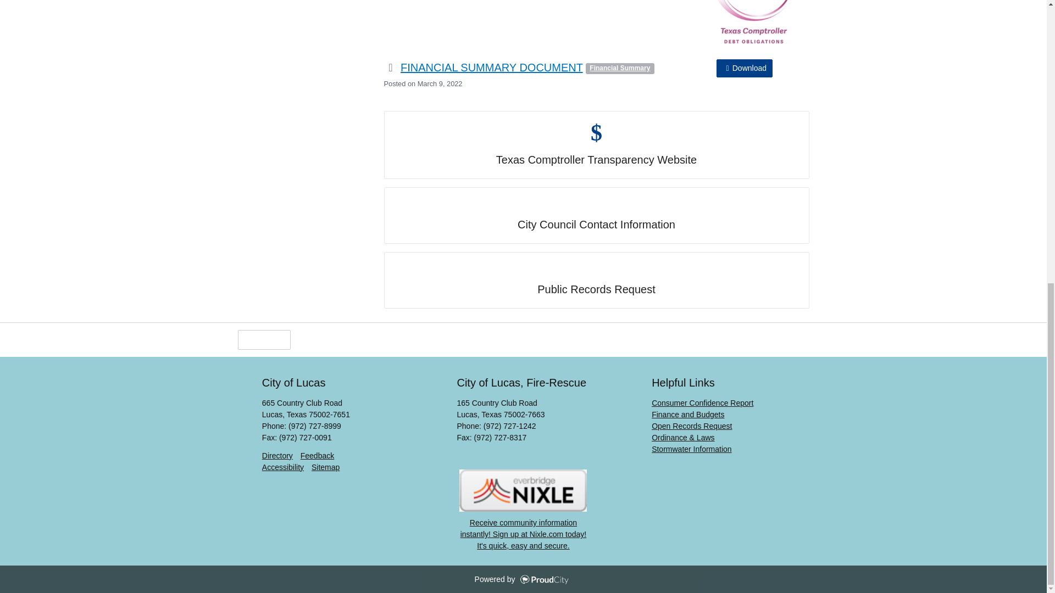 The width and height of the screenshot is (1055, 593). I want to click on Texas Comptroller Transparency Website, so click(596, 145).